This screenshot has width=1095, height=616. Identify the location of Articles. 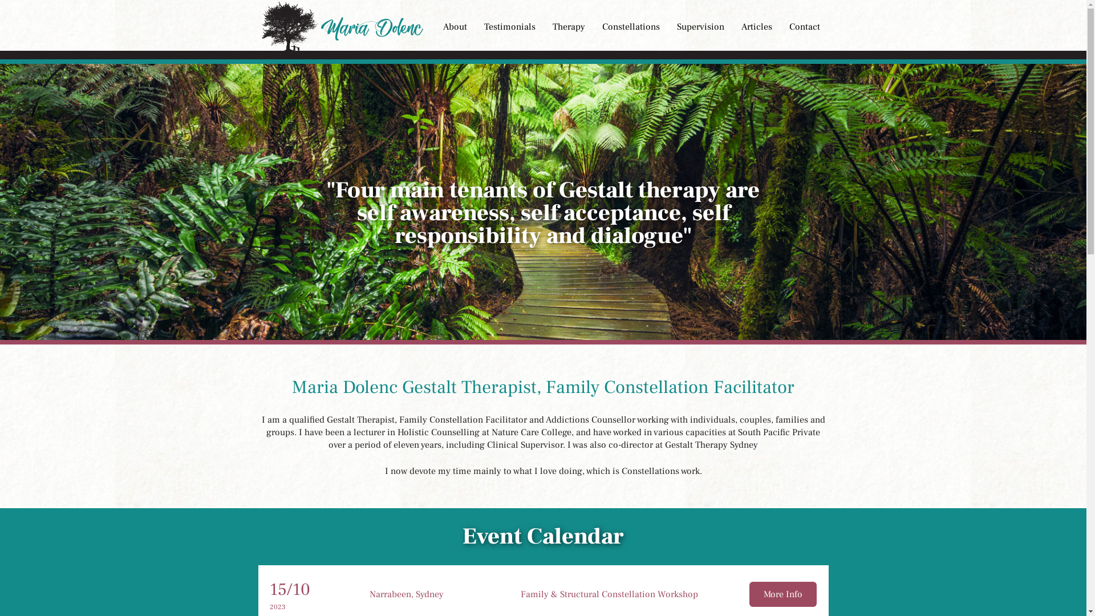
(756, 25).